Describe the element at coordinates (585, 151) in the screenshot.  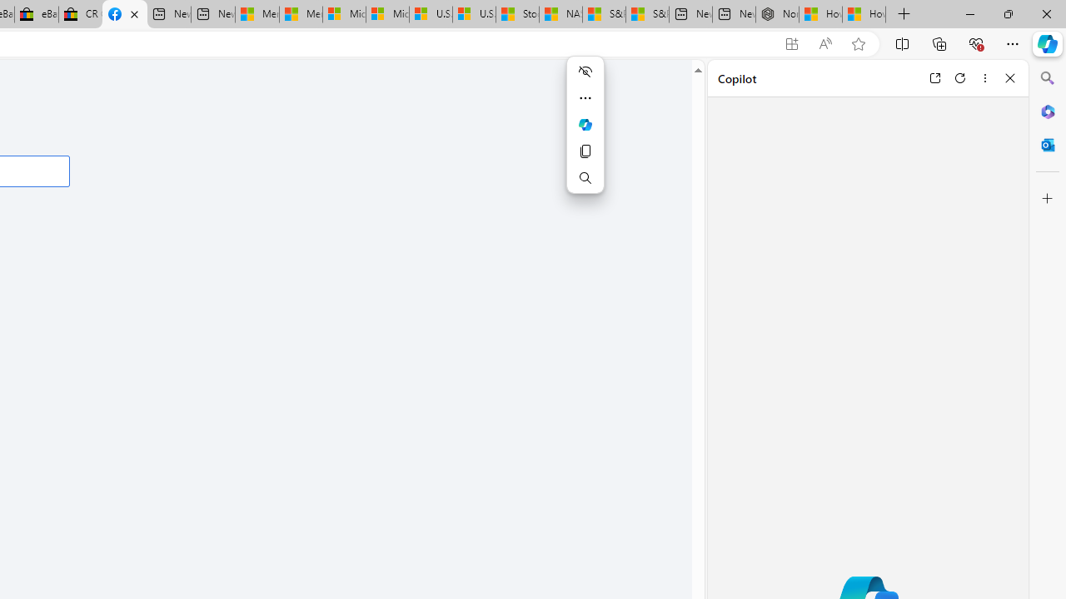
I see `Copy` at that location.